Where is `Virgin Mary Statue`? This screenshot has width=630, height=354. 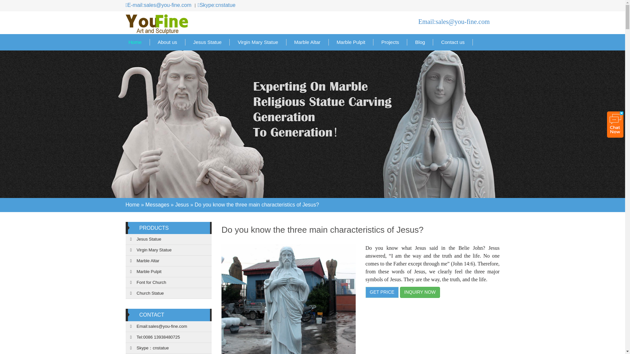
Virgin Mary Statue is located at coordinates (258, 42).